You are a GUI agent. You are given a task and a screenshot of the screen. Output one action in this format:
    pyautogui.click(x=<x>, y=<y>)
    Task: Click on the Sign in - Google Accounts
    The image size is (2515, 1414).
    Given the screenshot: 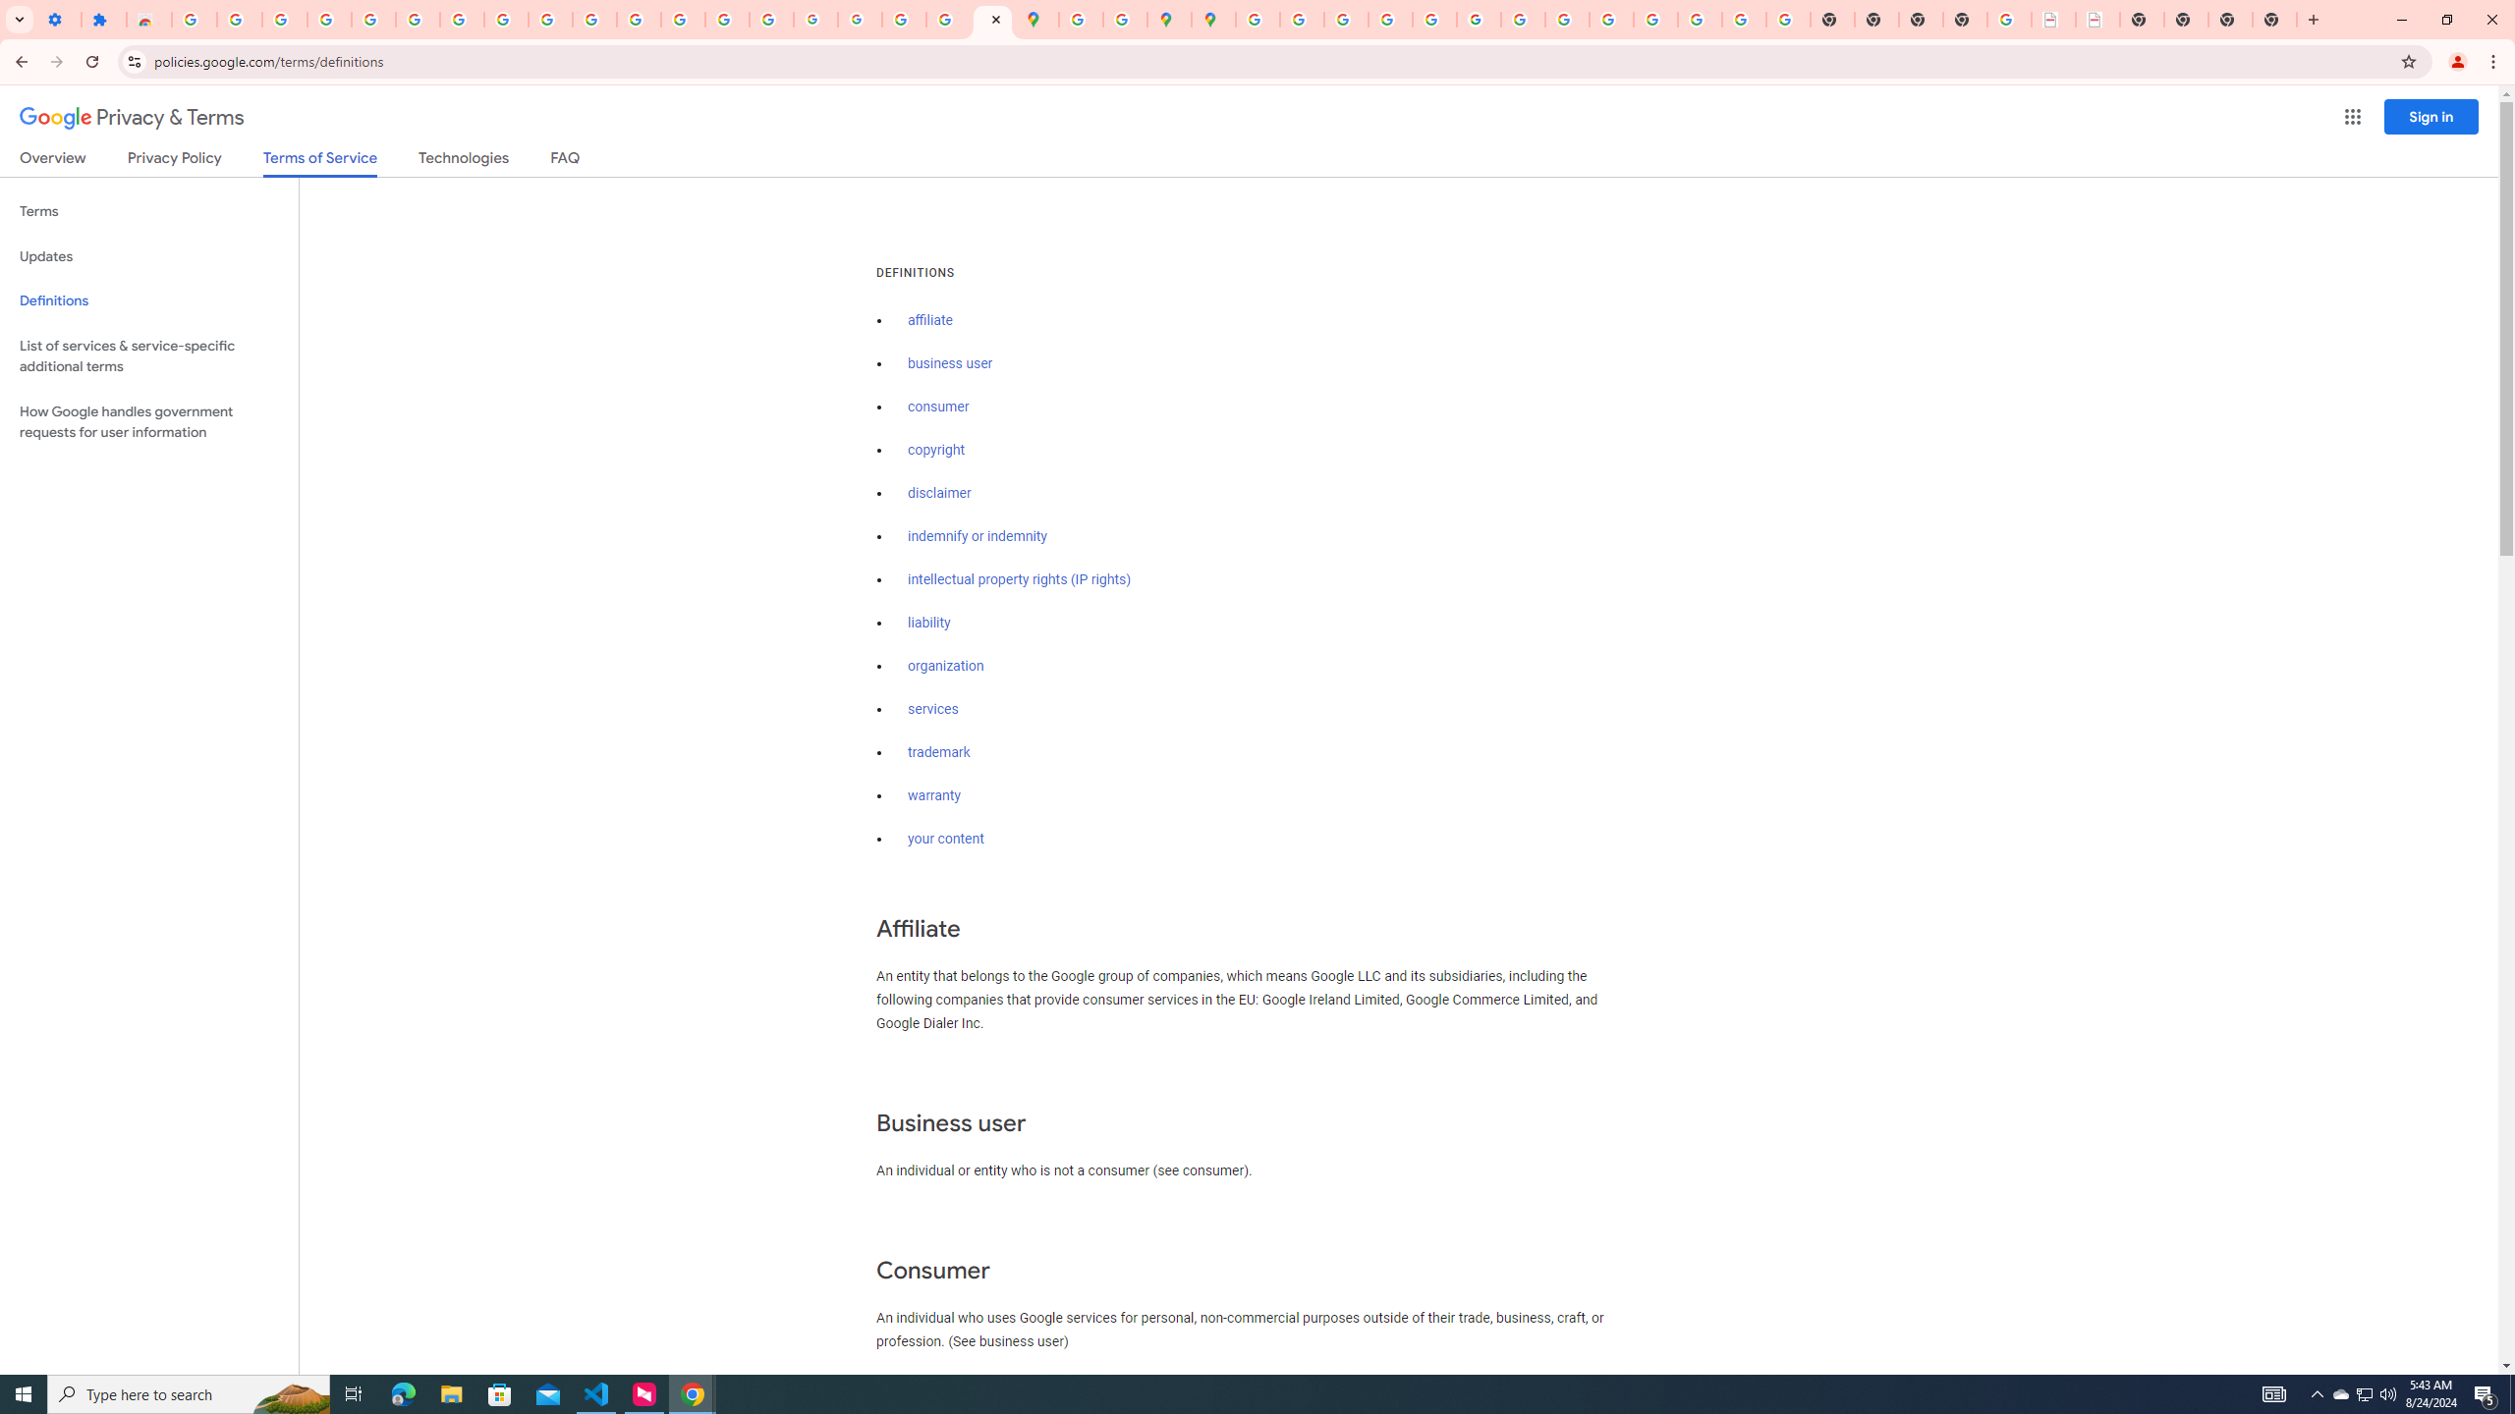 What is the action you would take?
    pyautogui.click(x=195, y=20)
    